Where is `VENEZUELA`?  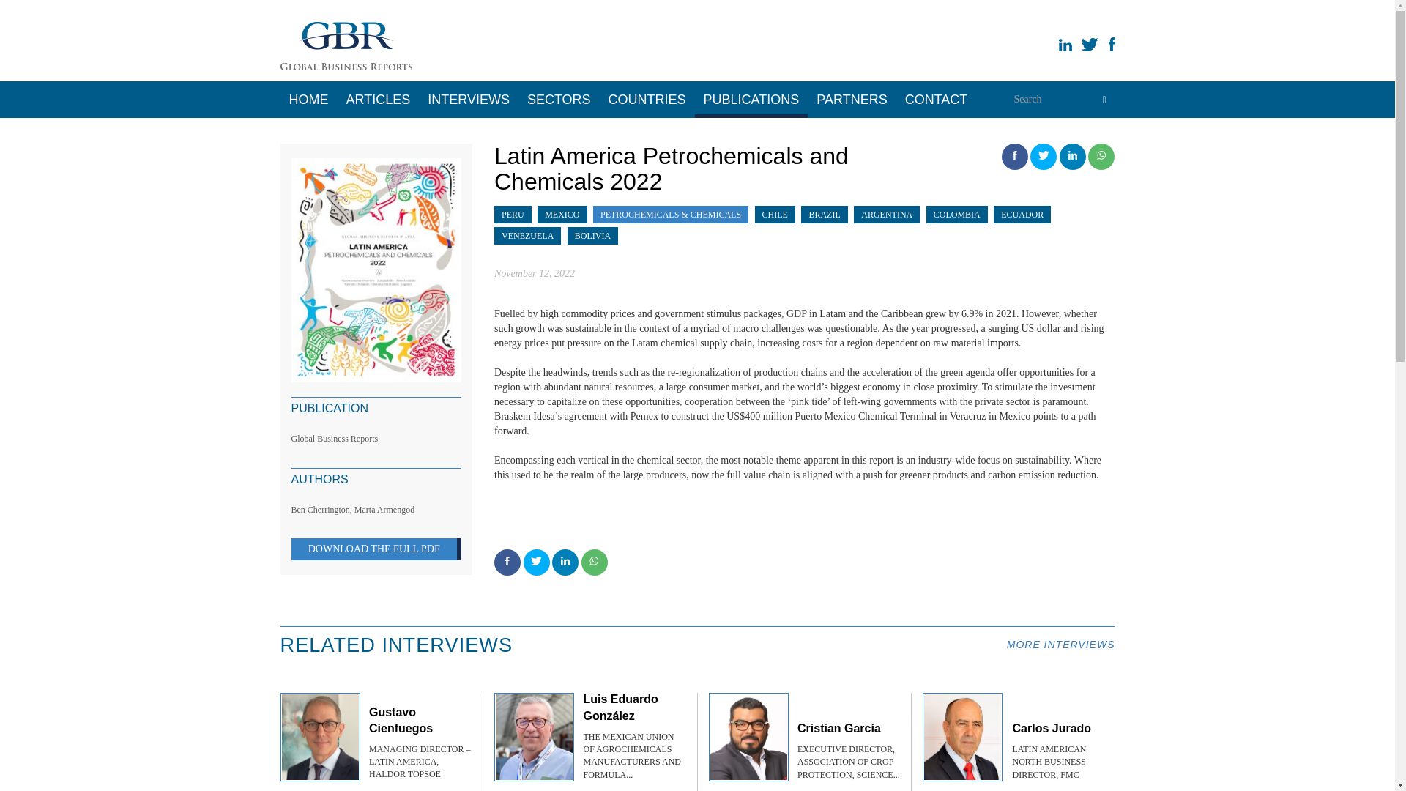
VENEZUELA is located at coordinates (527, 236).